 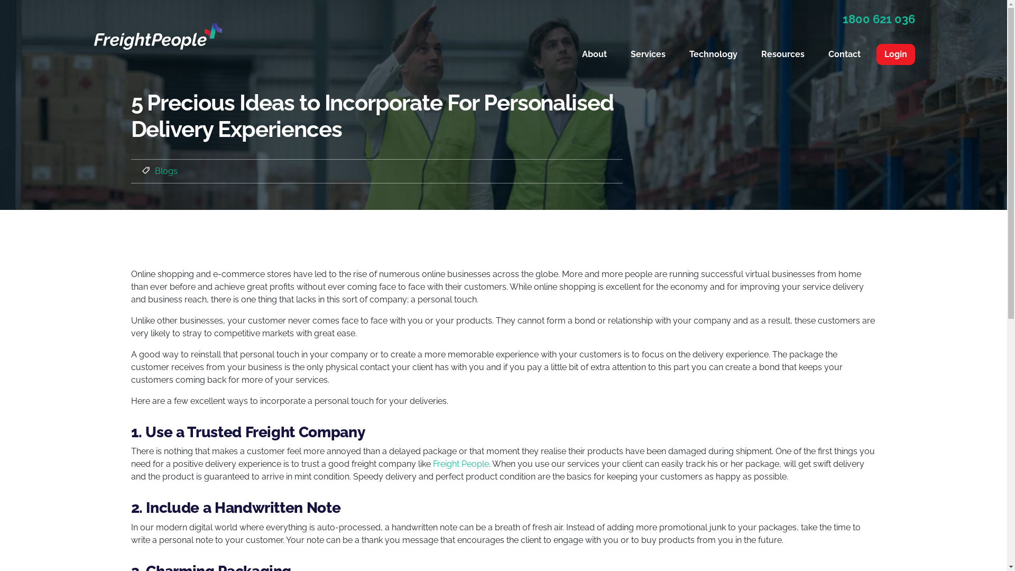 What do you see at coordinates (648, 54) in the screenshot?
I see `Services` at bounding box center [648, 54].